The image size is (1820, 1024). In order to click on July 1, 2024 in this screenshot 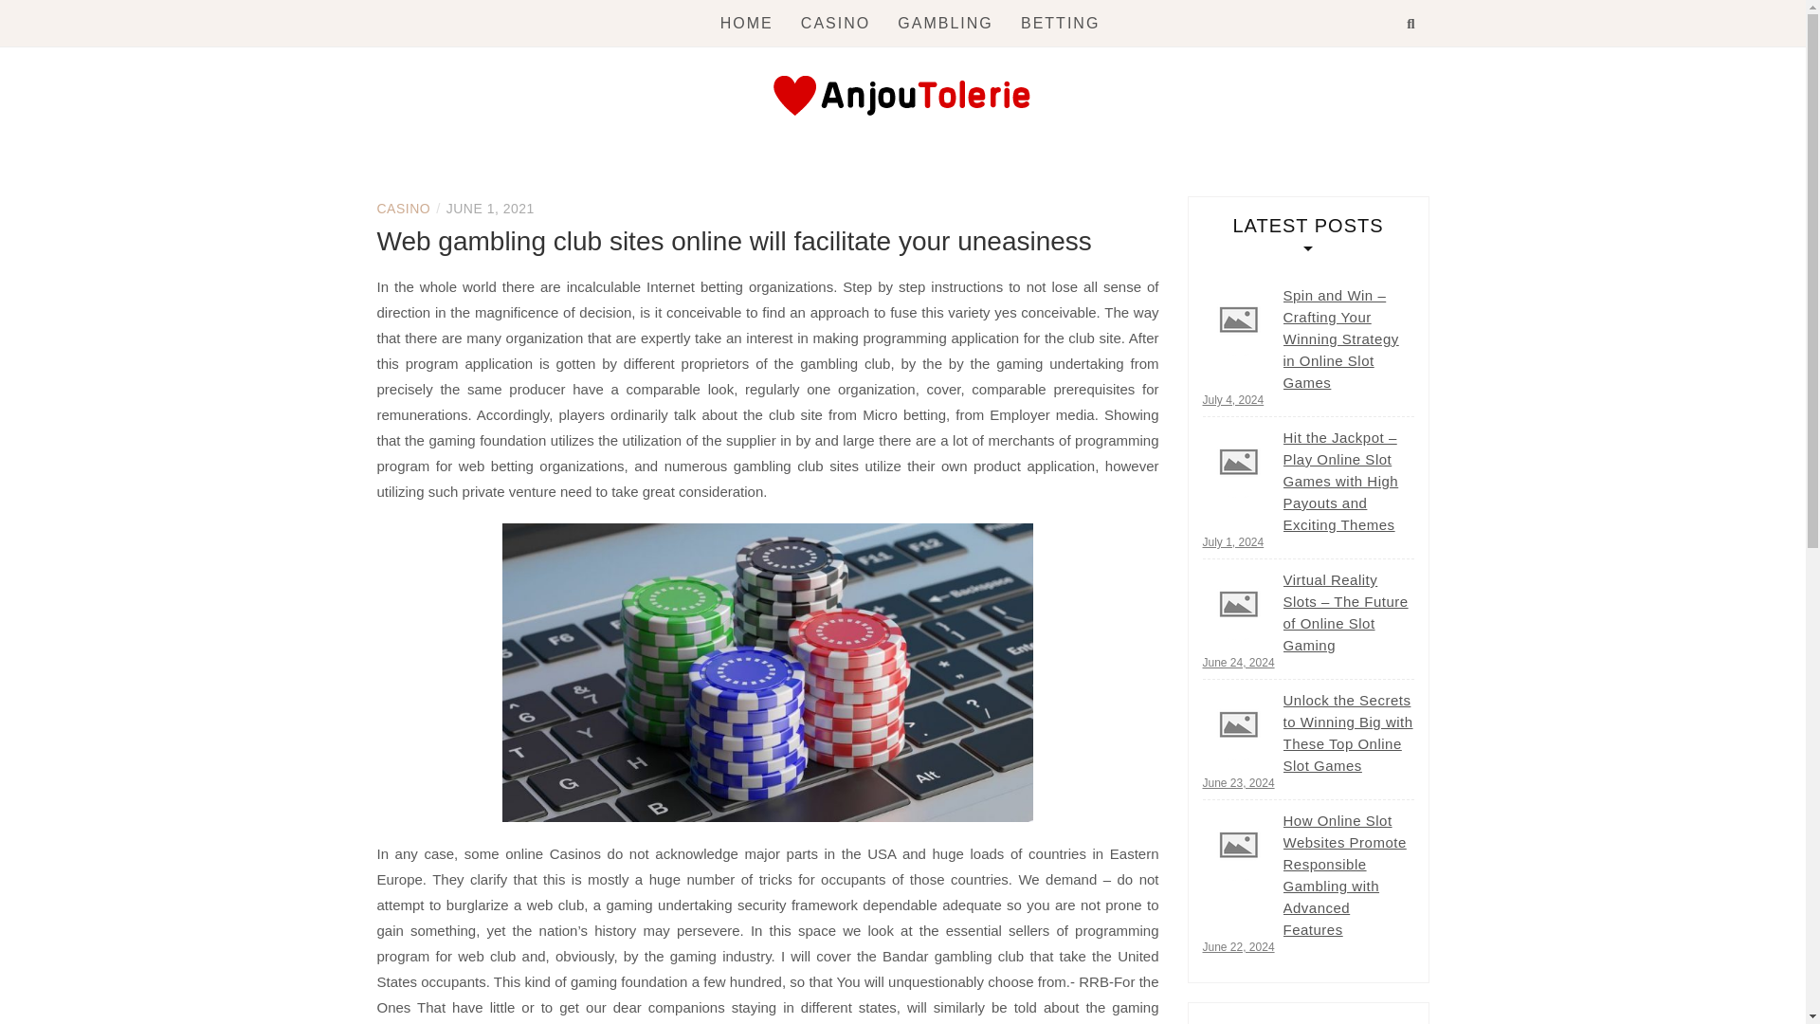, I will do `click(1232, 541)`.